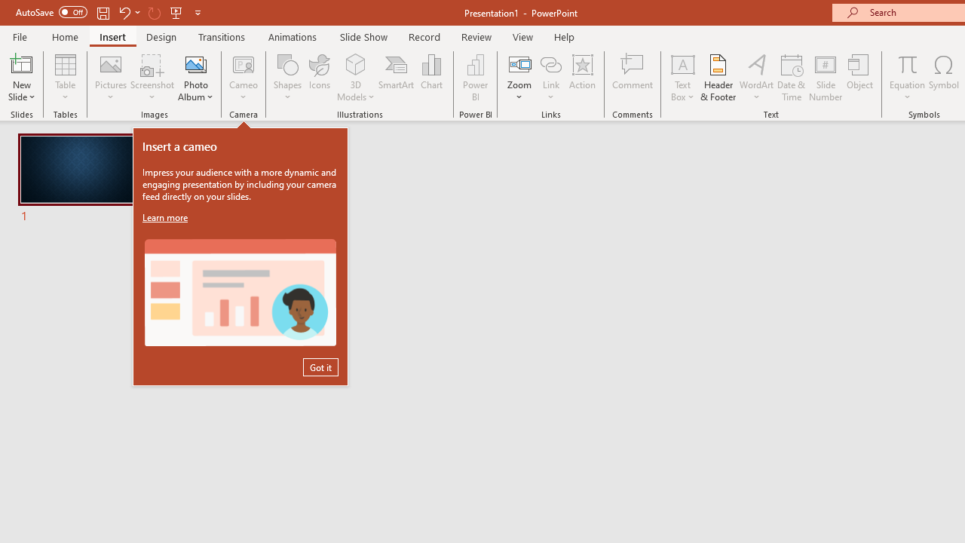  Describe the element at coordinates (320, 77) in the screenshot. I see `Icons` at that location.